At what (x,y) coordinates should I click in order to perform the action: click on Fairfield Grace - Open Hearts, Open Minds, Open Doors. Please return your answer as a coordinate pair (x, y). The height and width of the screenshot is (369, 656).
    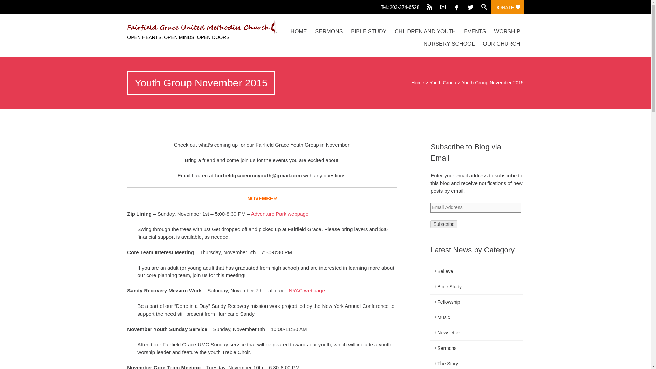
    Looking at the image, I should click on (186, 27).